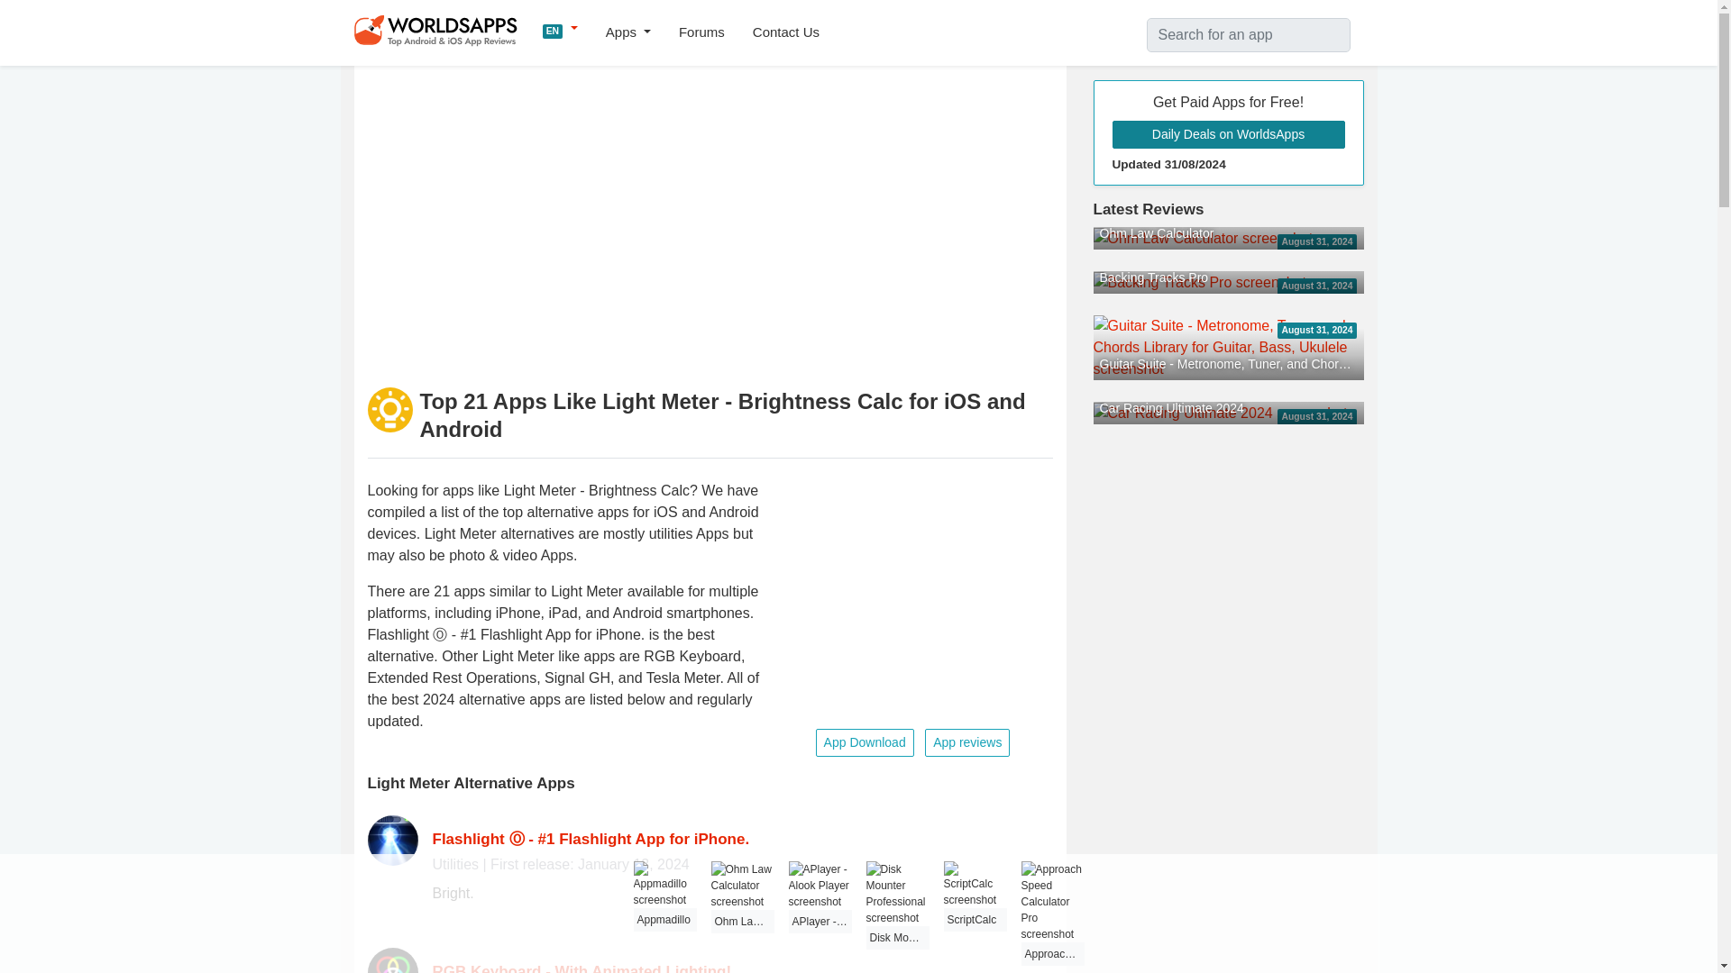  Describe the element at coordinates (864, 742) in the screenshot. I see `App Download` at that location.